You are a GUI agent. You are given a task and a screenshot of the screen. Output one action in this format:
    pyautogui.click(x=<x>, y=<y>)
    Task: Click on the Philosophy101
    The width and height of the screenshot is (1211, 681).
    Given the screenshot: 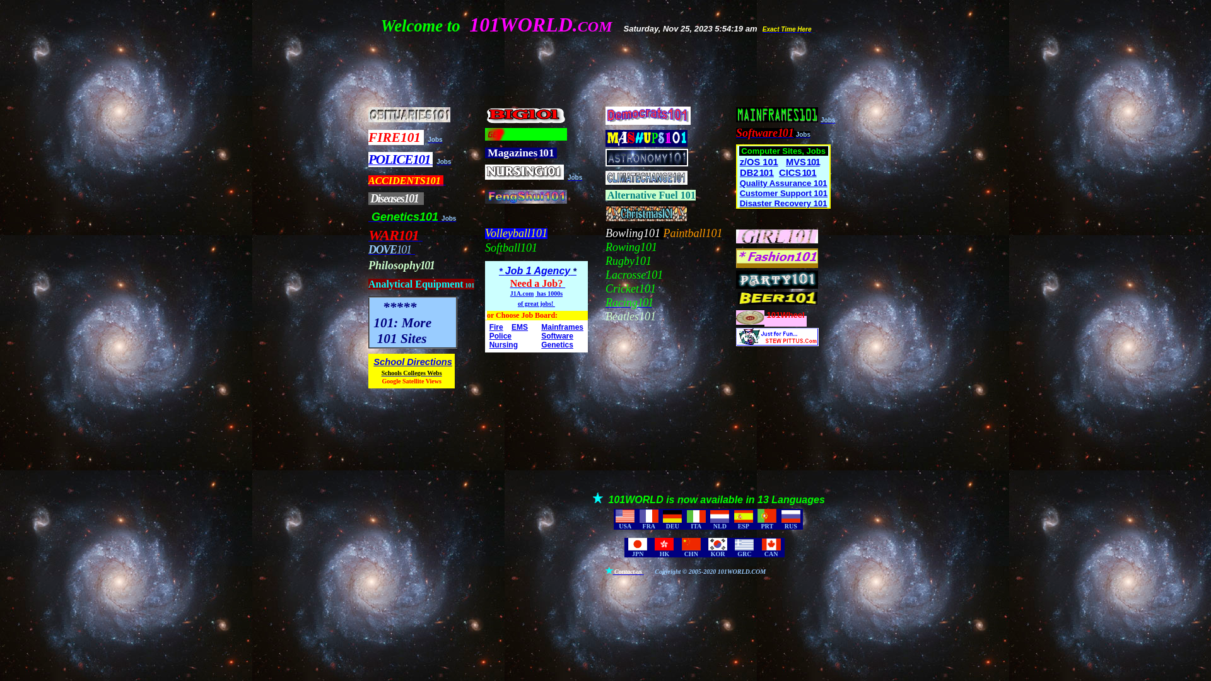 What is the action you would take?
    pyautogui.click(x=401, y=266)
    